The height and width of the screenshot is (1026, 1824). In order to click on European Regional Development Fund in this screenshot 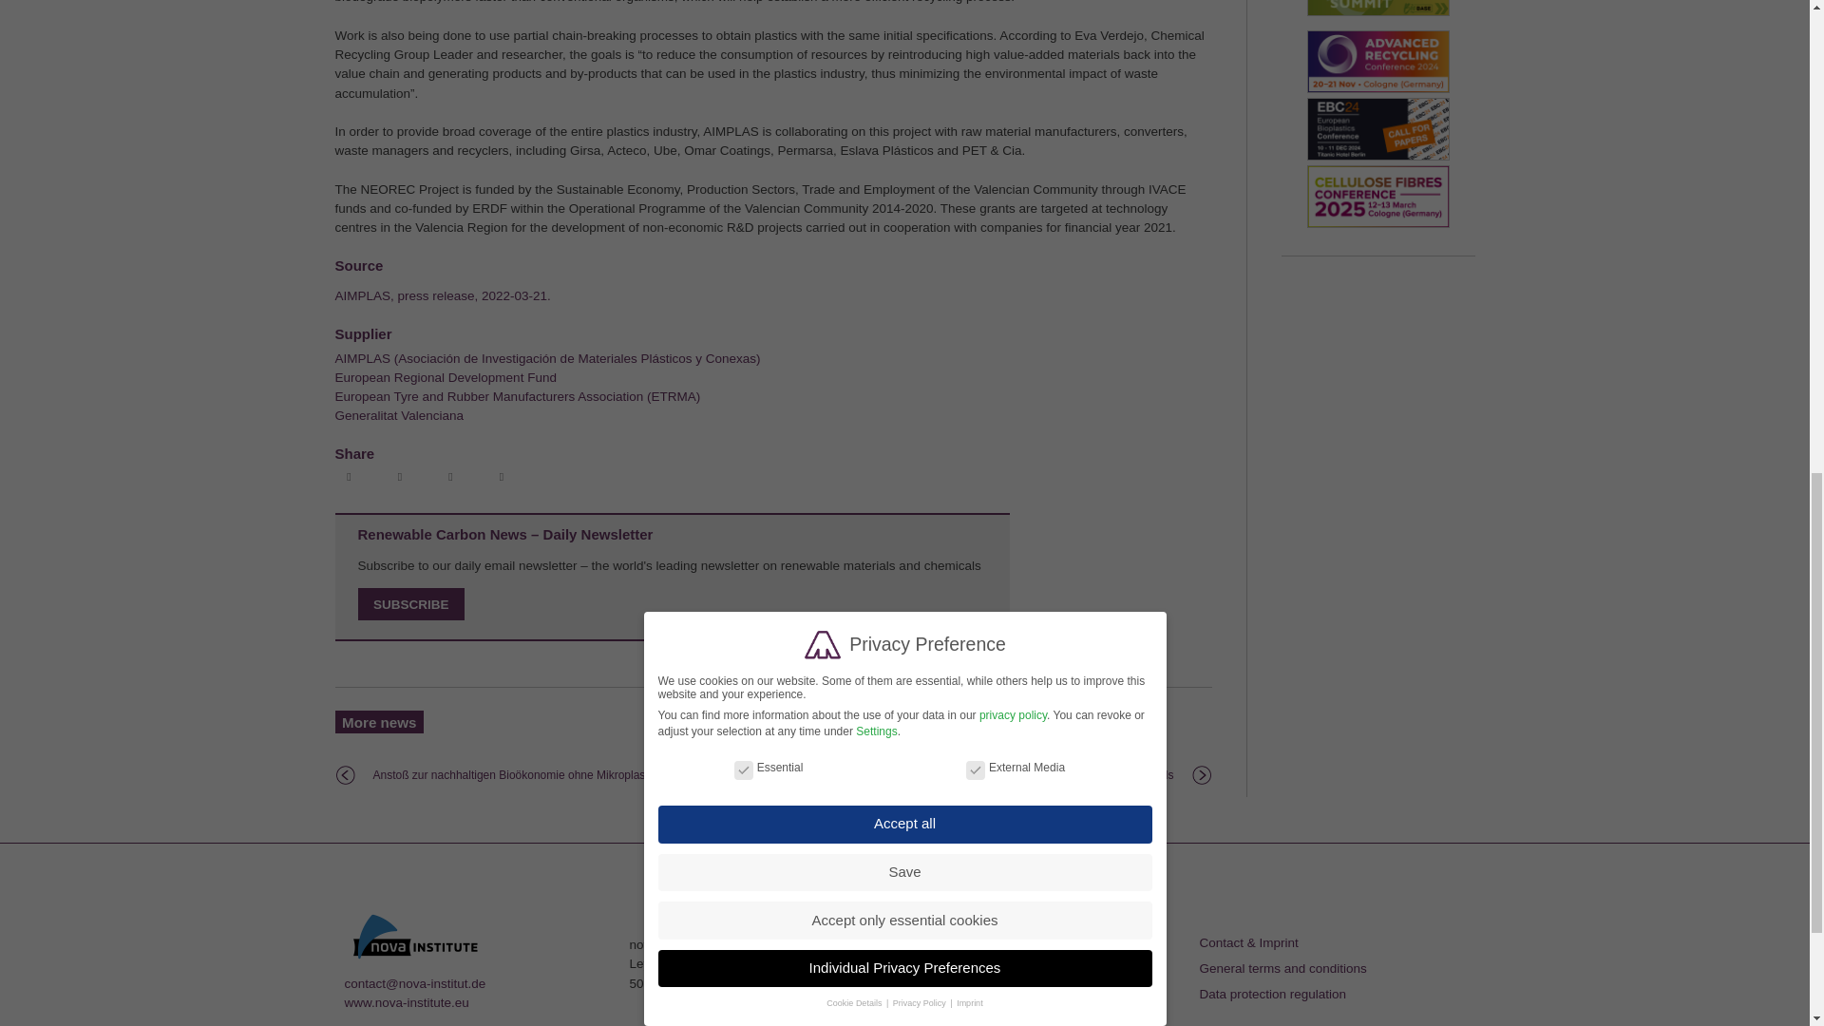, I will do `click(445, 377)`.